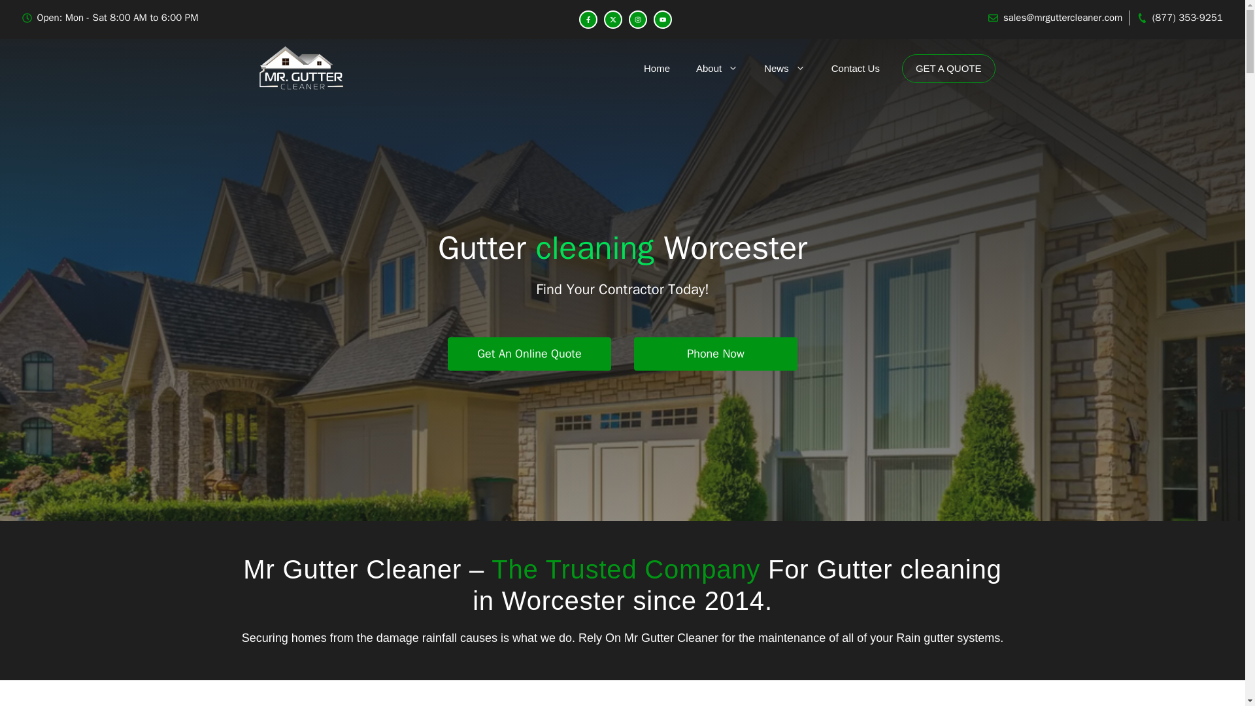 Image resolution: width=1255 pixels, height=706 pixels. Describe the element at coordinates (656, 68) in the screenshot. I see `Home` at that location.